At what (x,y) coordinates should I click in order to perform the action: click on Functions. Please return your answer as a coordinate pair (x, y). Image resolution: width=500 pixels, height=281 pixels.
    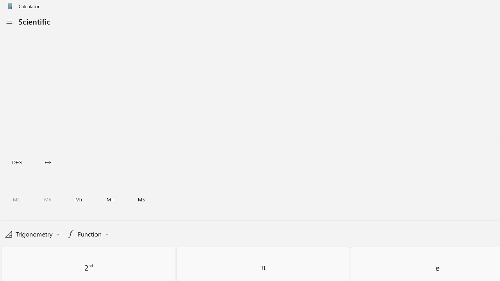
    Looking at the image, I should click on (88, 233).